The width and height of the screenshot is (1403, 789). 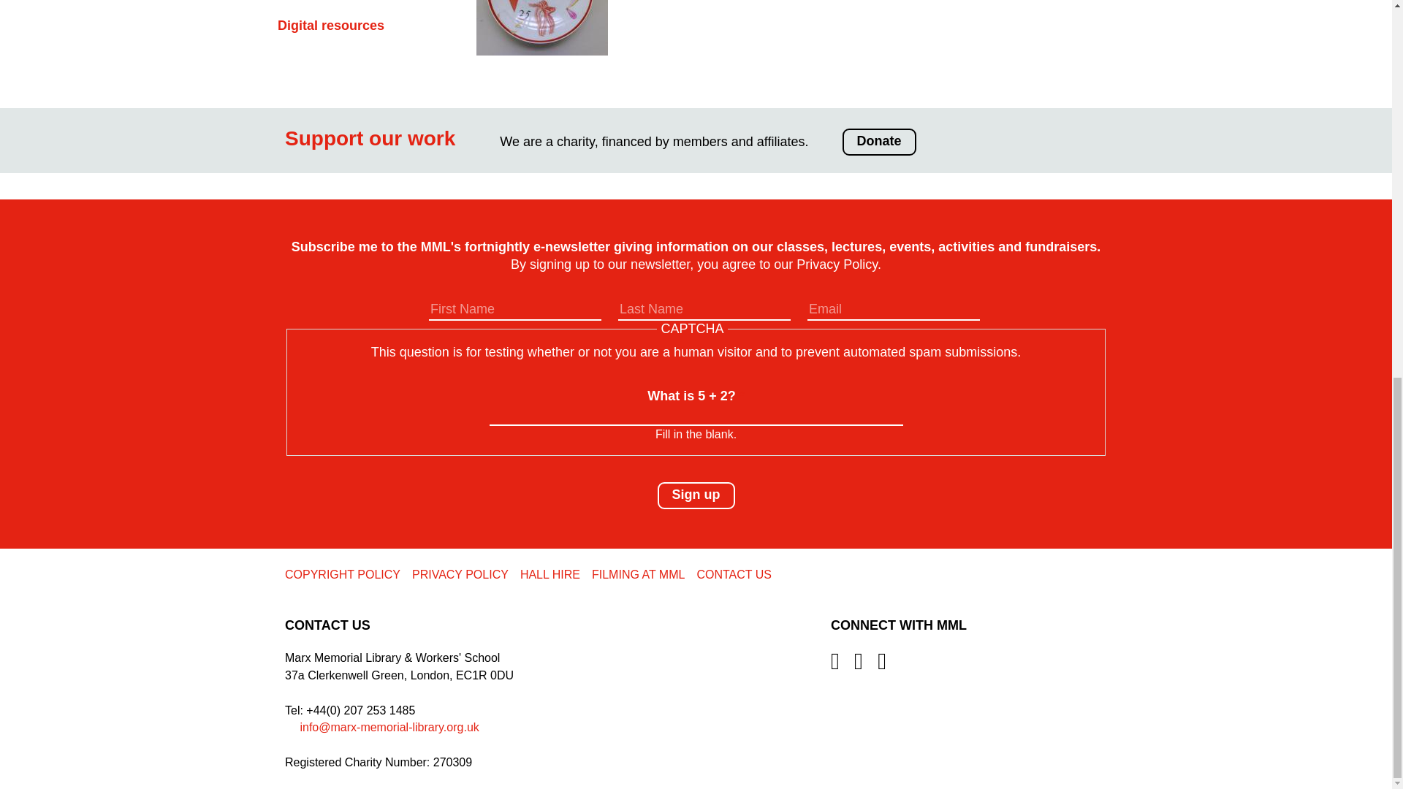 What do you see at coordinates (696, 495) in the screenshot?
I see `Sign up` at bounding box center [696, 495].